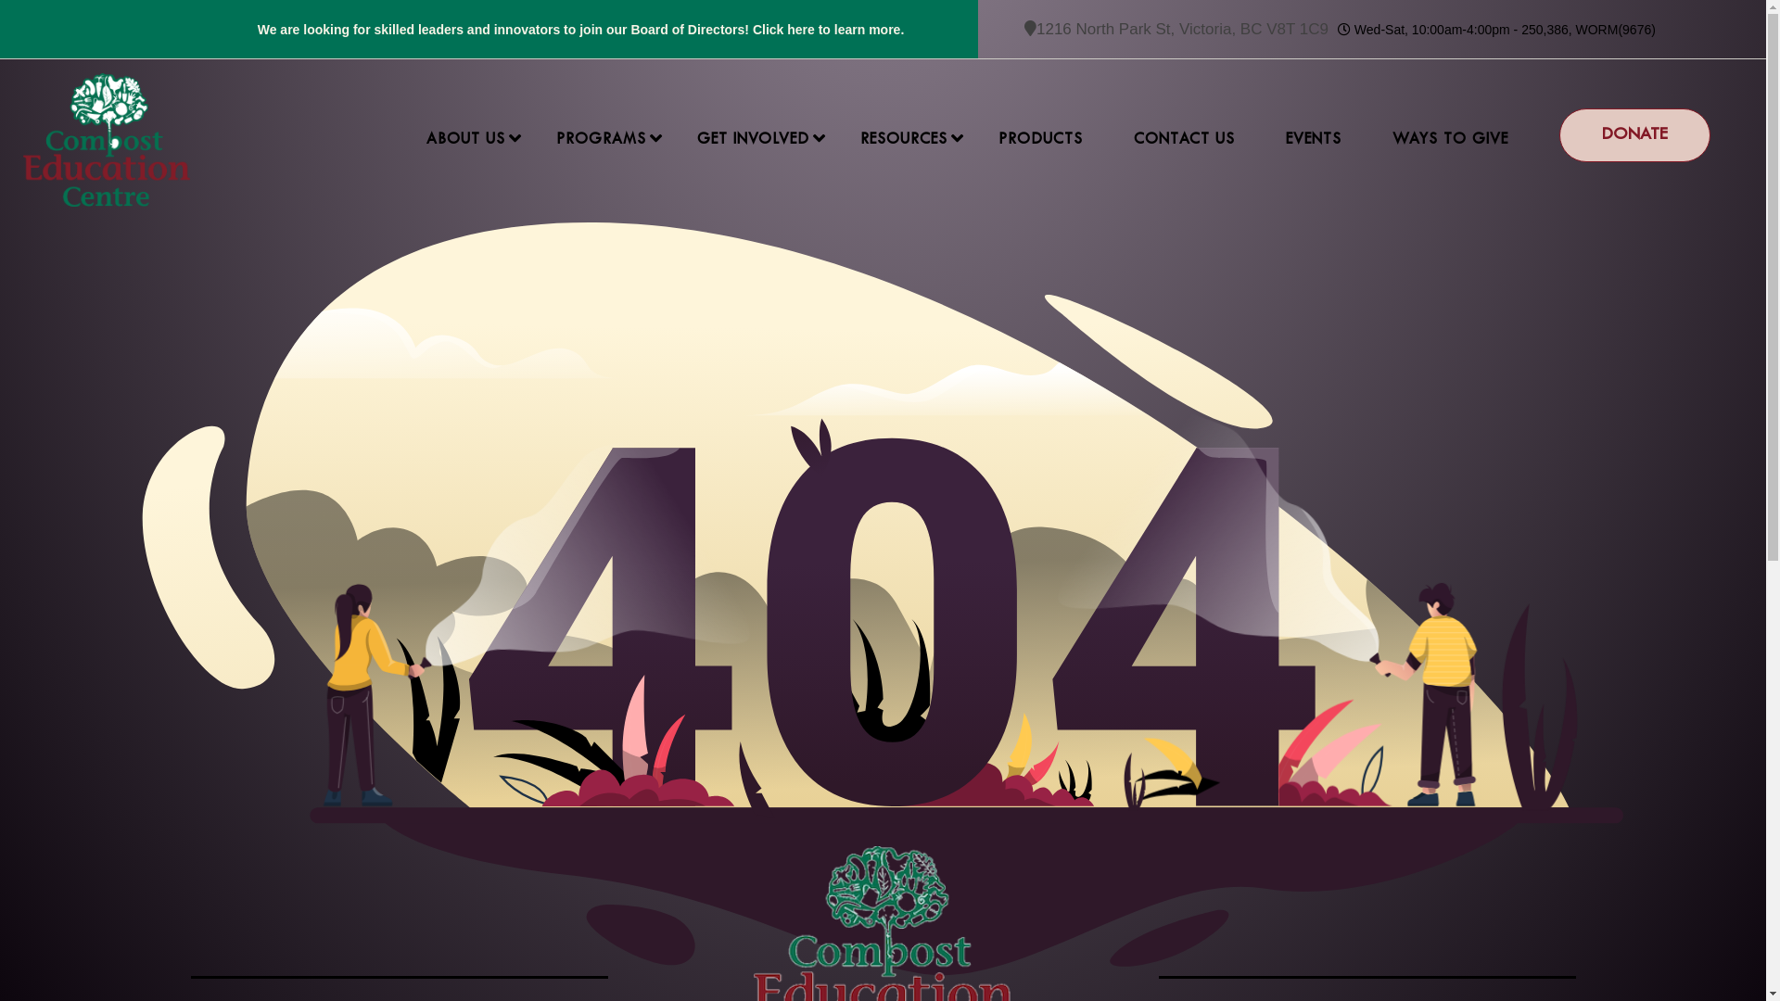 The image size is (1780, 1001). What do you see at coordinates (1040, 140) in the screenshot?
I see `PRODUCTS` at bounding box center [1040, 140].